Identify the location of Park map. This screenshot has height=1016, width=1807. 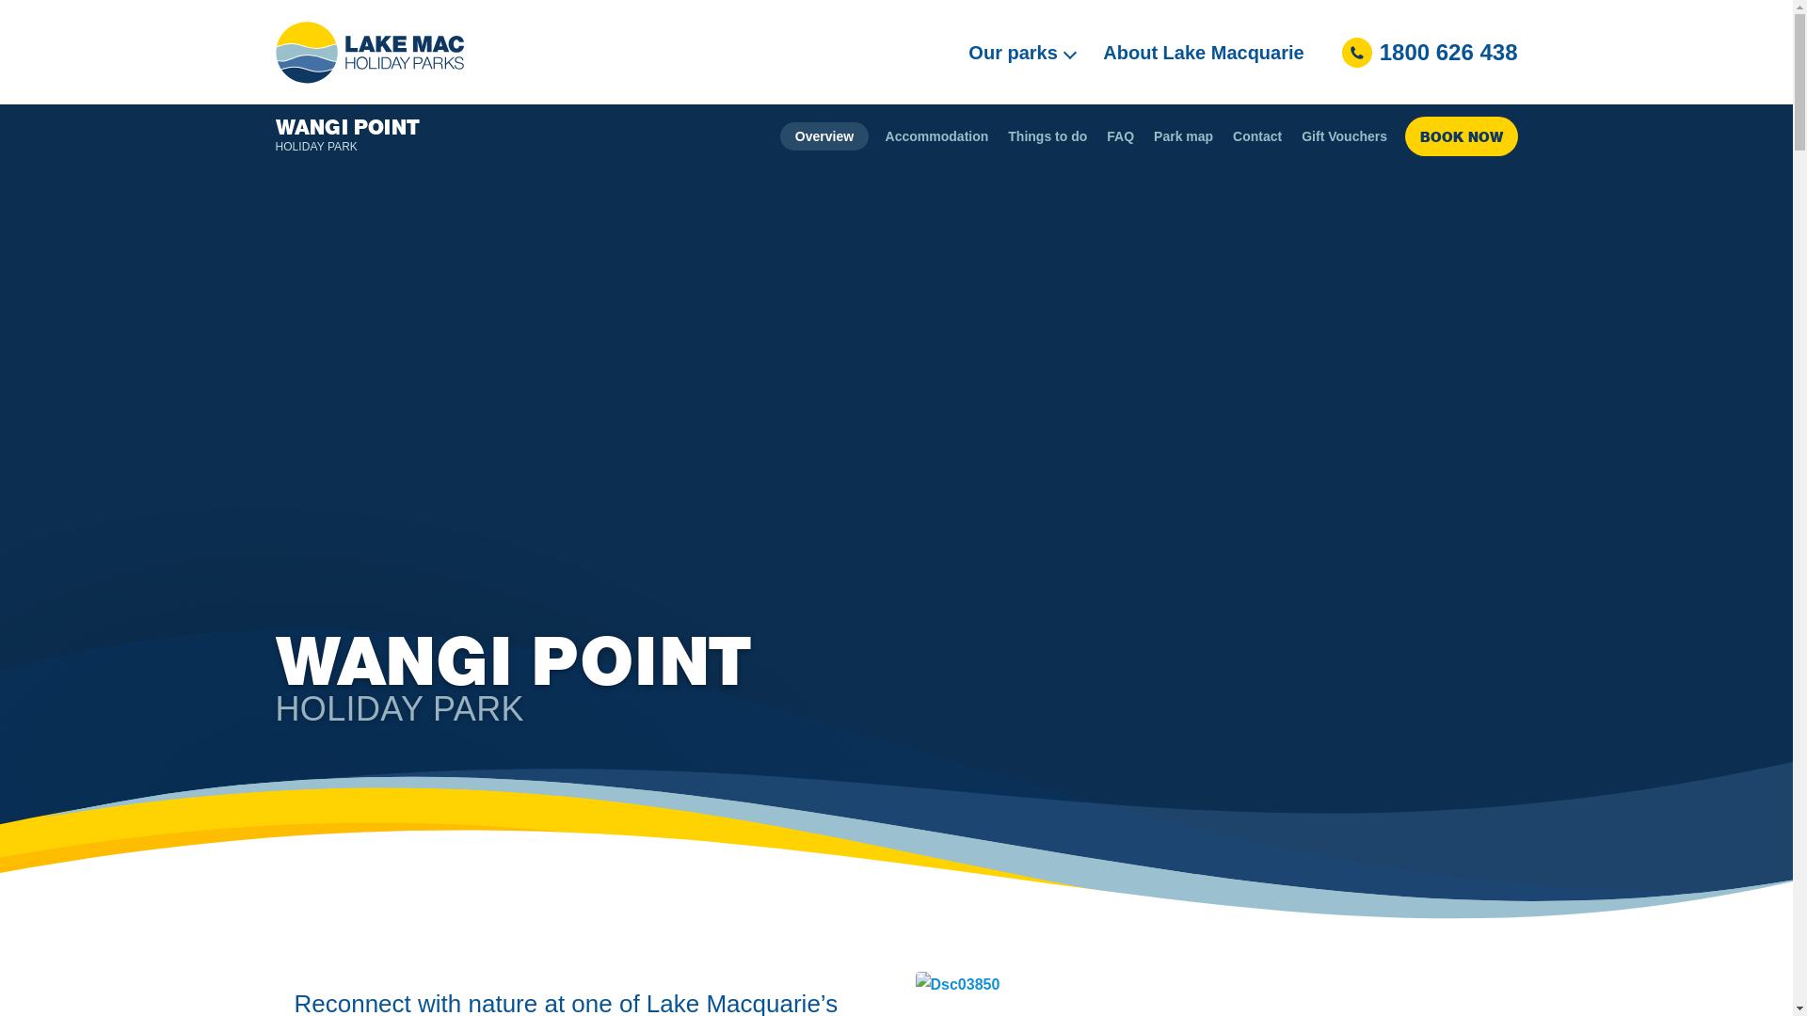
(1184, 136).